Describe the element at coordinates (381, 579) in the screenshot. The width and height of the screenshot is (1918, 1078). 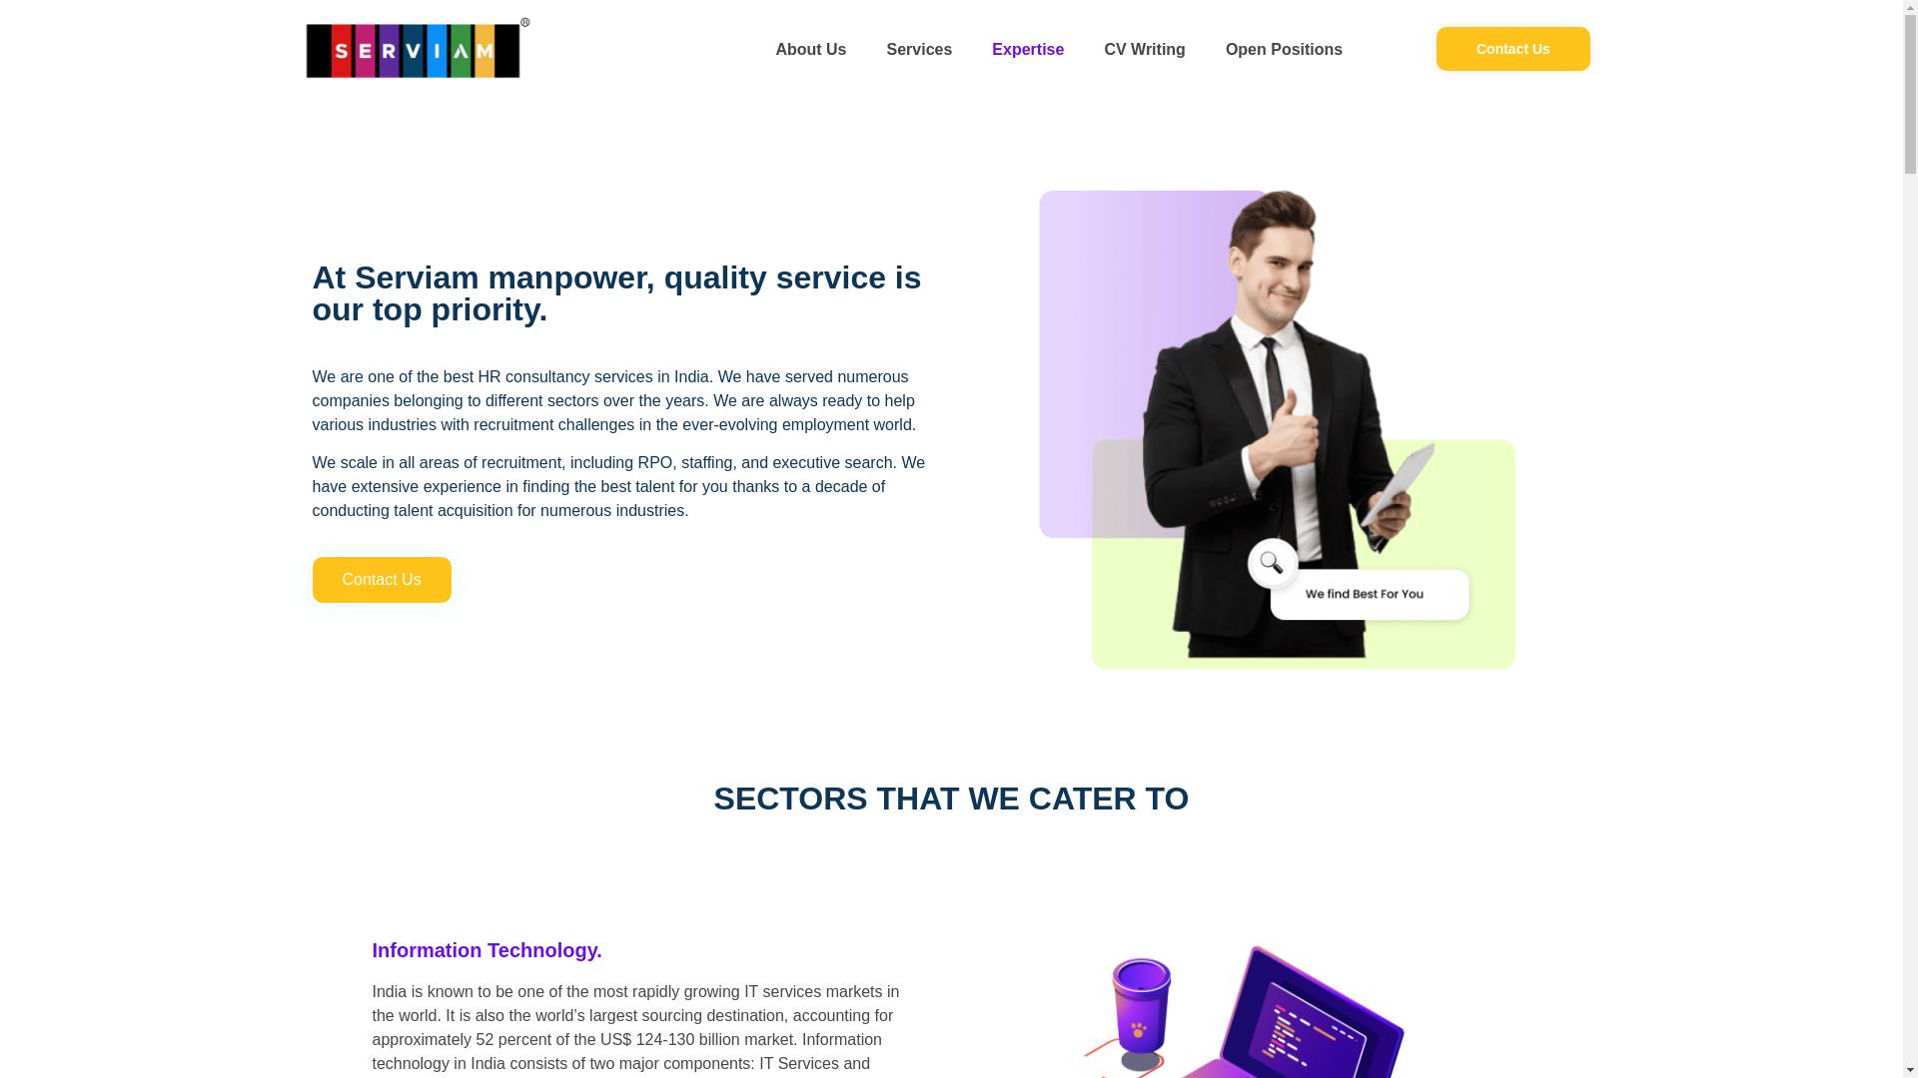
I see `Contact Us` at that location.